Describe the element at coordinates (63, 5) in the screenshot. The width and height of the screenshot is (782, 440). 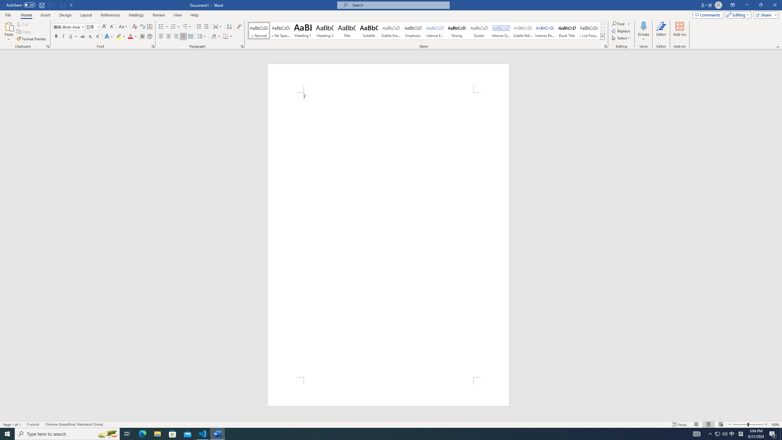
I see `Can't Repeat` at that location.